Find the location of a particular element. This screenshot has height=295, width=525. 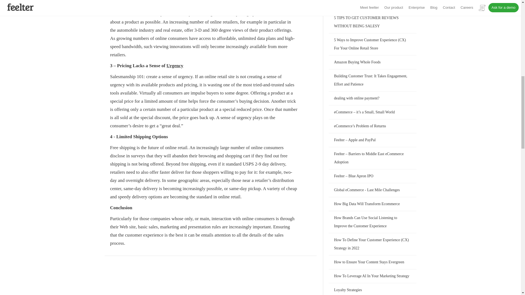

Amazon Buying Whole Foods is located at coordinates (357, 62).